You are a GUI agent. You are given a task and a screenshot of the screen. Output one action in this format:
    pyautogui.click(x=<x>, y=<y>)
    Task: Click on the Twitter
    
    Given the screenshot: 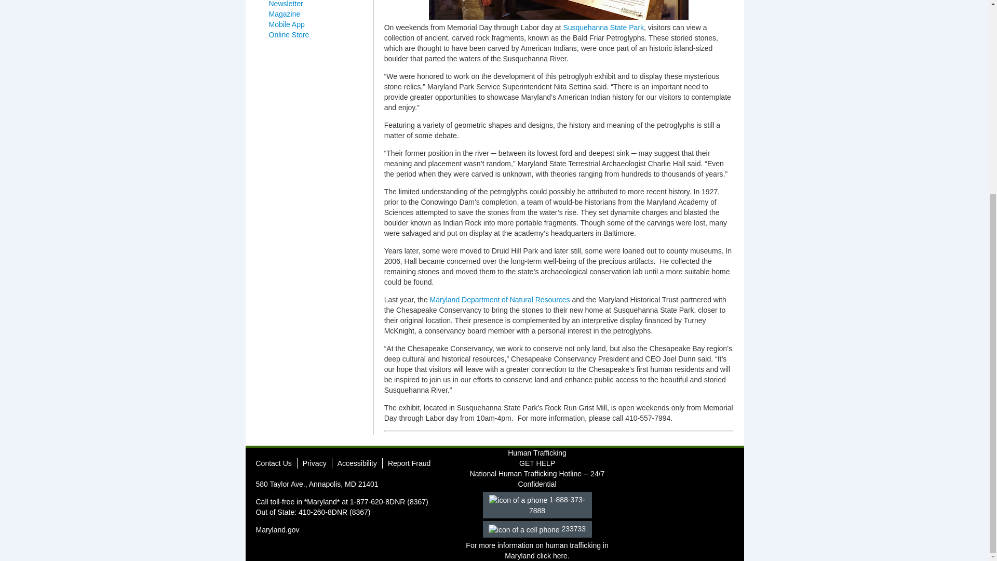 What is the action you would take?
    pyautogui.click(x=656, y=466)
    